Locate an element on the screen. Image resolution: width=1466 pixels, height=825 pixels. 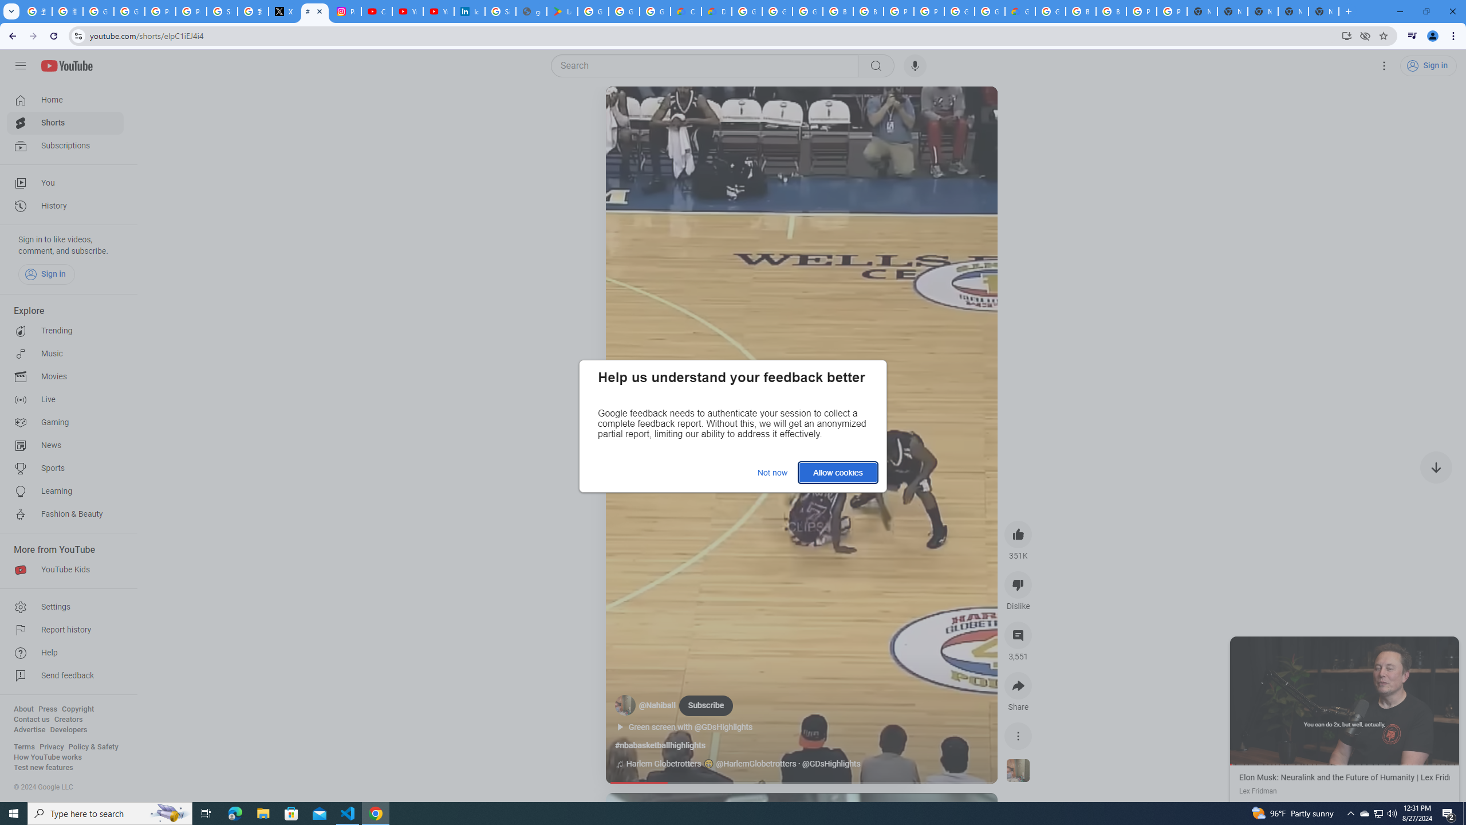
See more videos using this sound is located at coordinates (1018, 771).